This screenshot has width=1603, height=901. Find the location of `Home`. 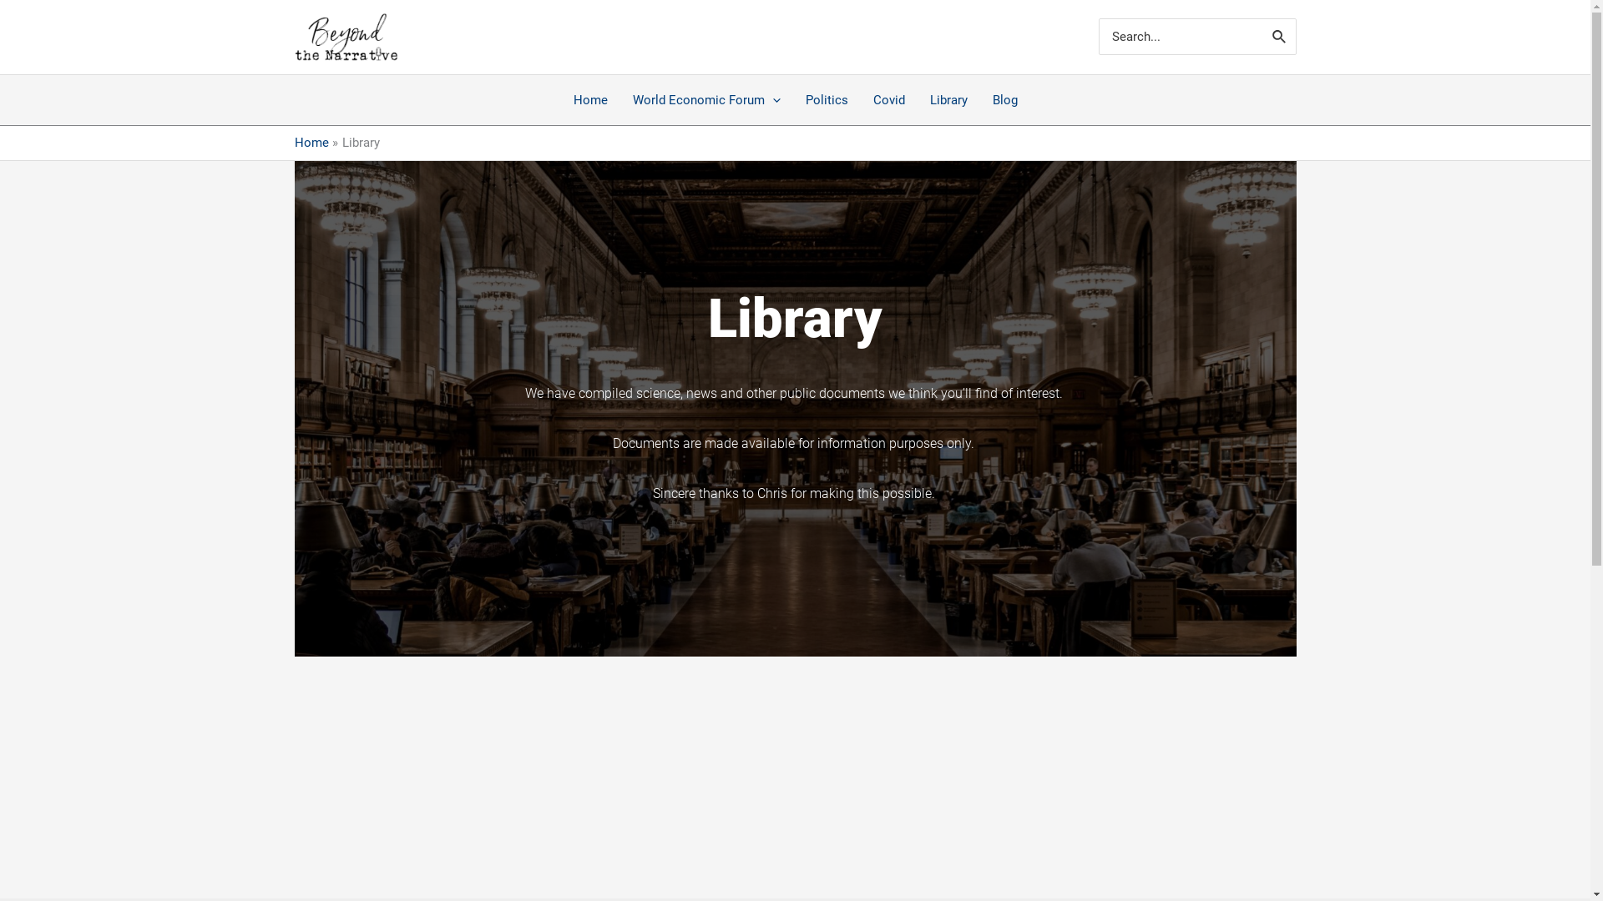

Home is located at coordinates (591, 100).